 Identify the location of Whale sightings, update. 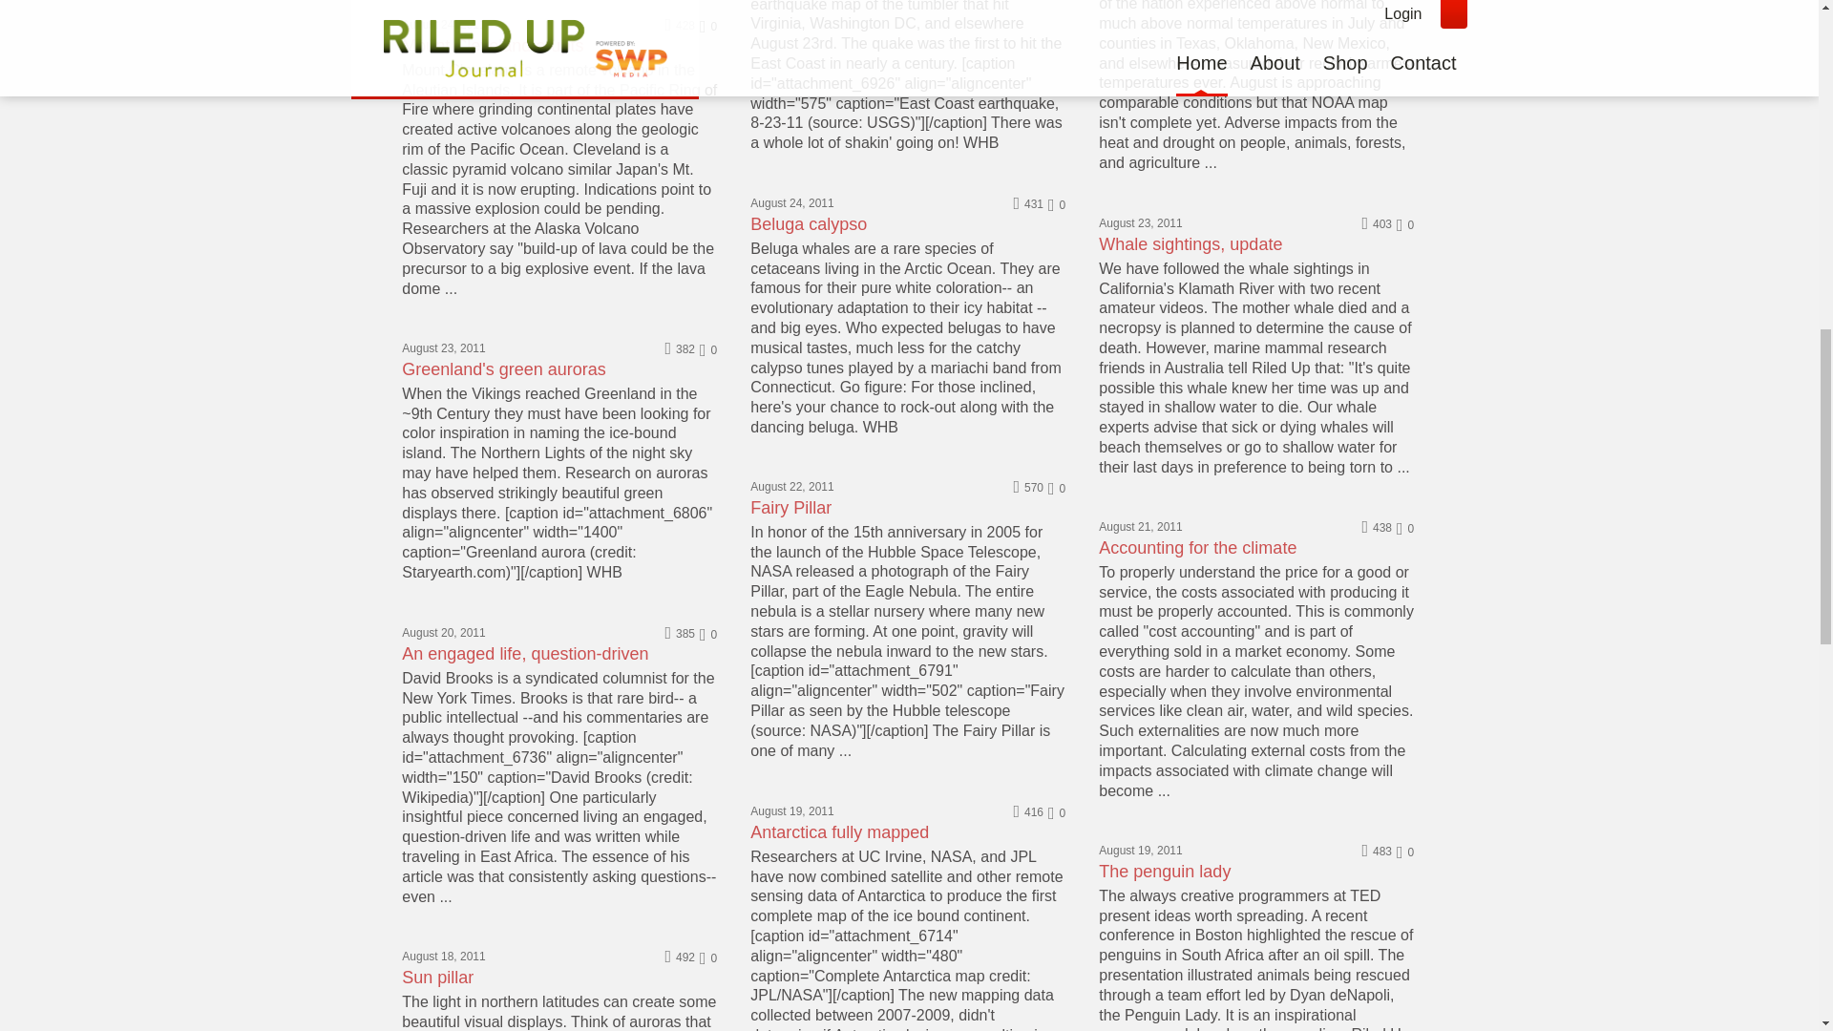
(1190, 244).